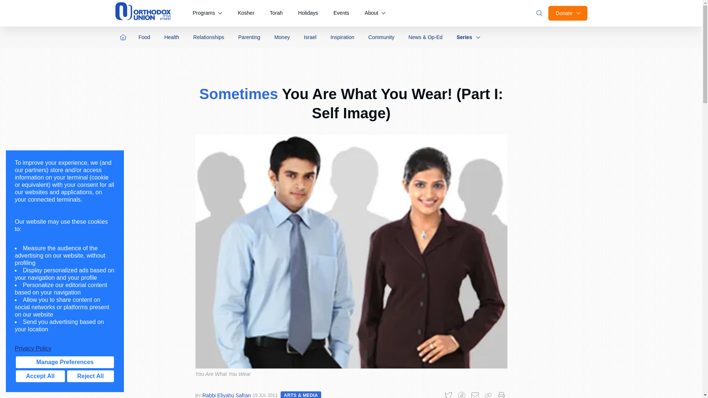 The height and width of the screenshot is (398, 708). What do you see at coordinates (40, 376) in the screenshot?
I see `Accept All` at bounding box center [40, 376].